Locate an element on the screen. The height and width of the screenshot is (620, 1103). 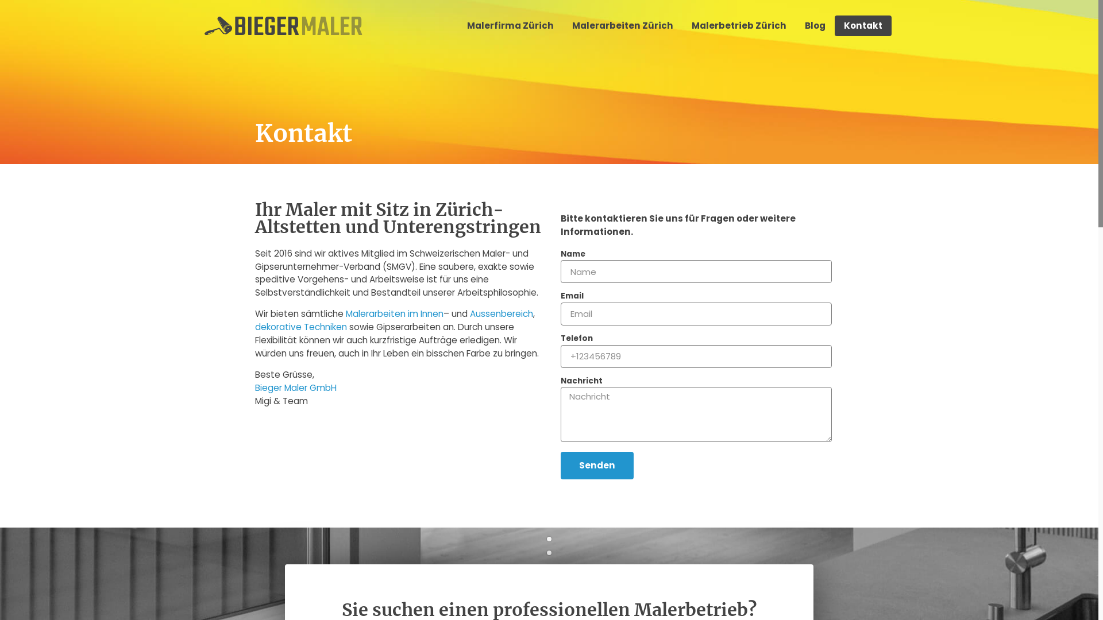
Kontakt is located at coordinates (863, 26).